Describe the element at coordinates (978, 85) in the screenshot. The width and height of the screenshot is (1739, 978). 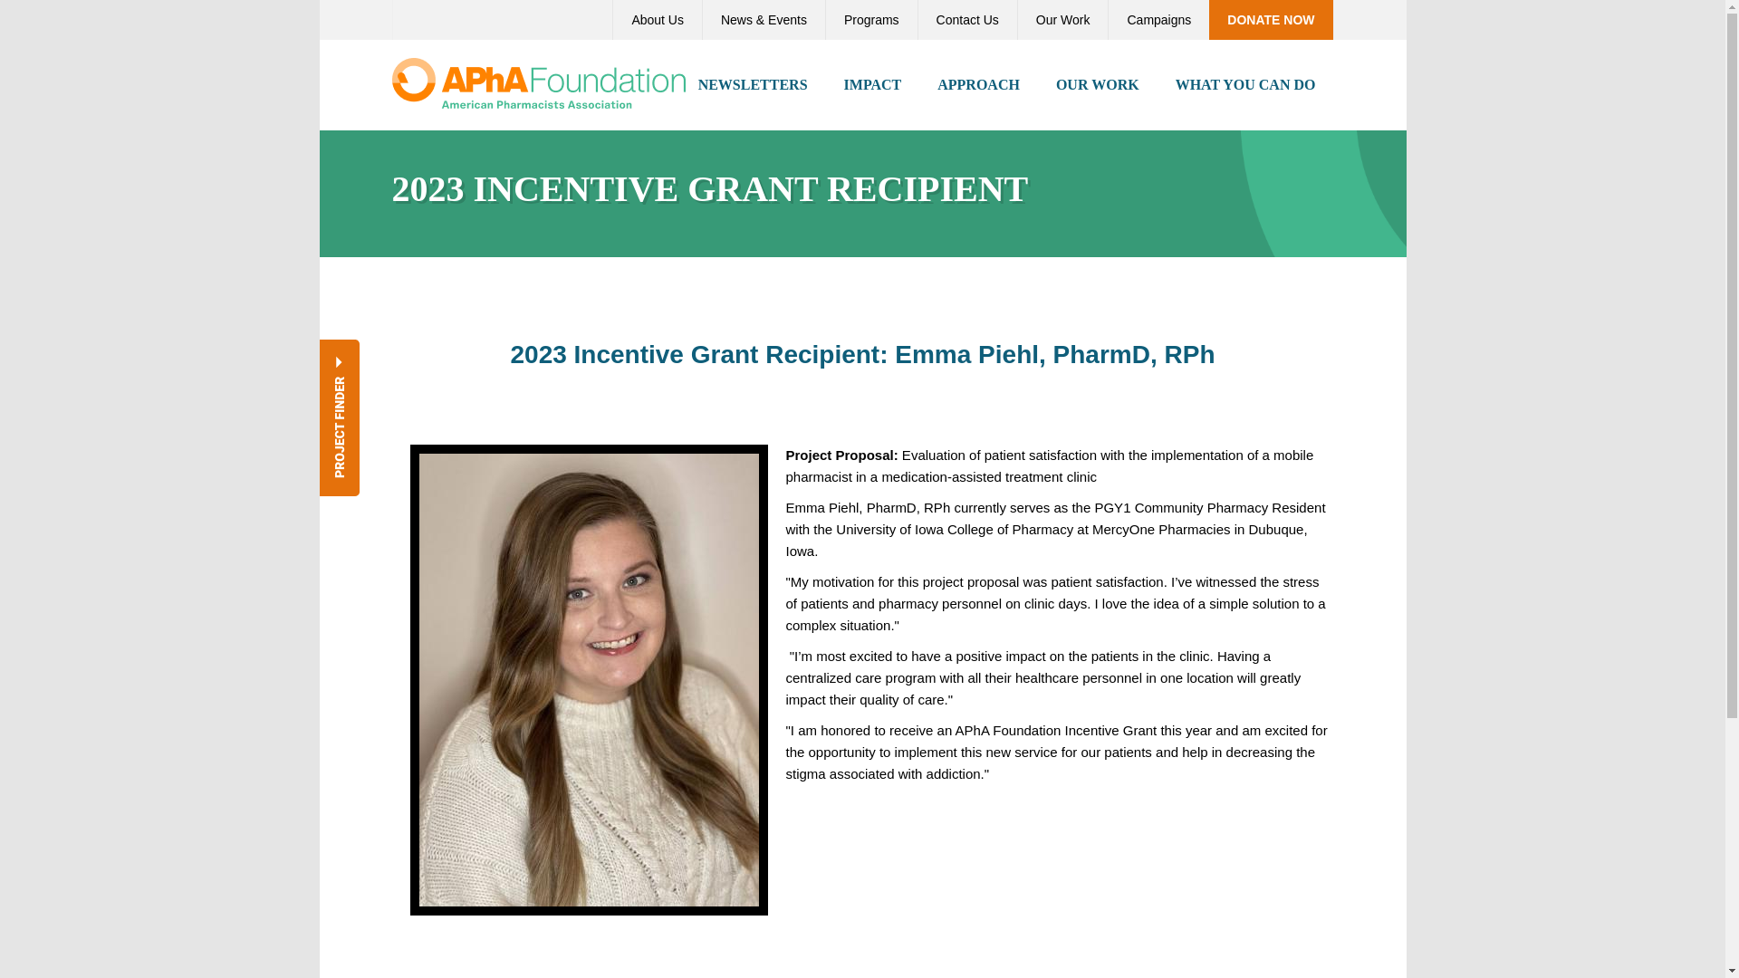
I see `APPROACH` at that location.